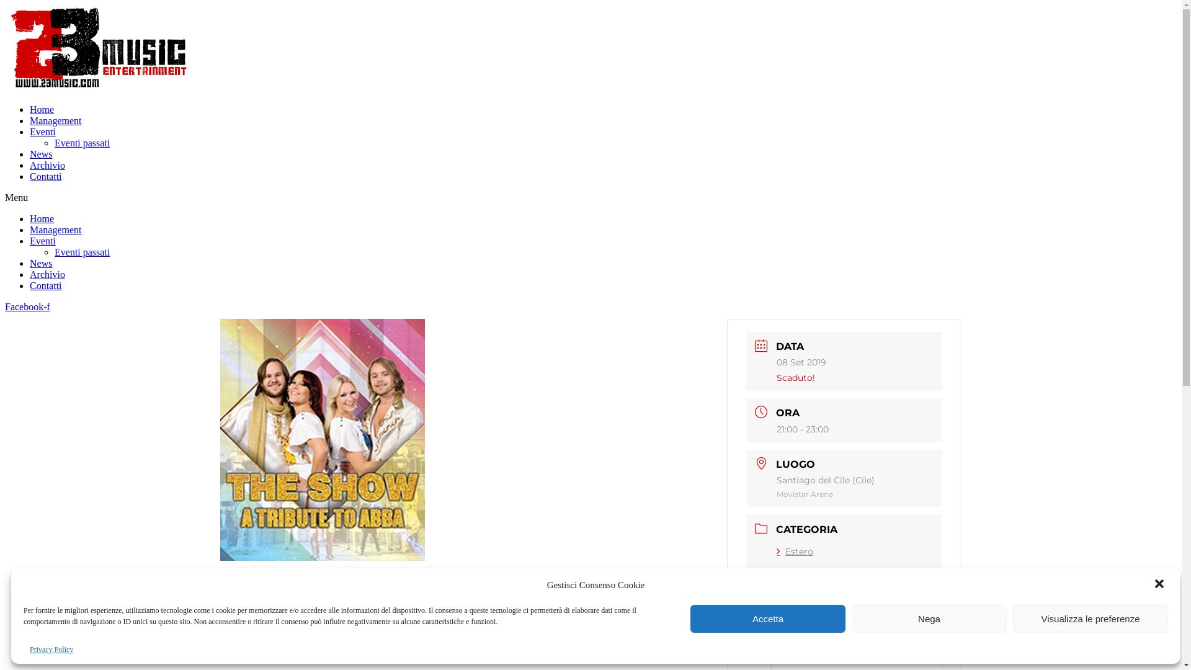 This screenshot has height=670, width=1191. Describe the element at coordinates (41, 263) in the screenshot. I see `News` at that location.